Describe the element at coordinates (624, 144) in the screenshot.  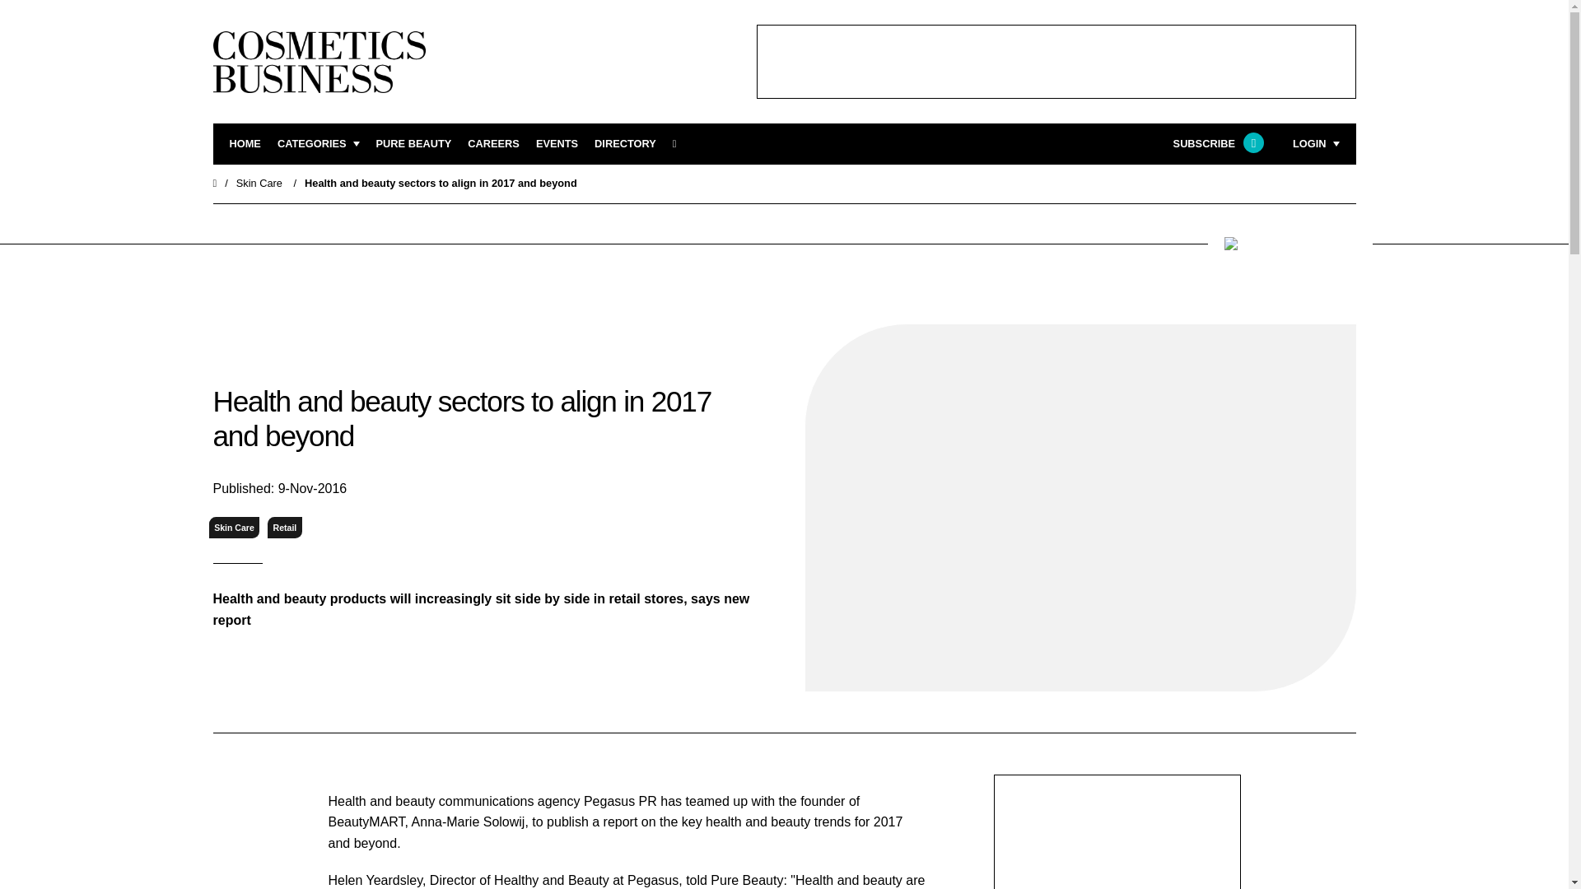
I see `Directory` at that location.